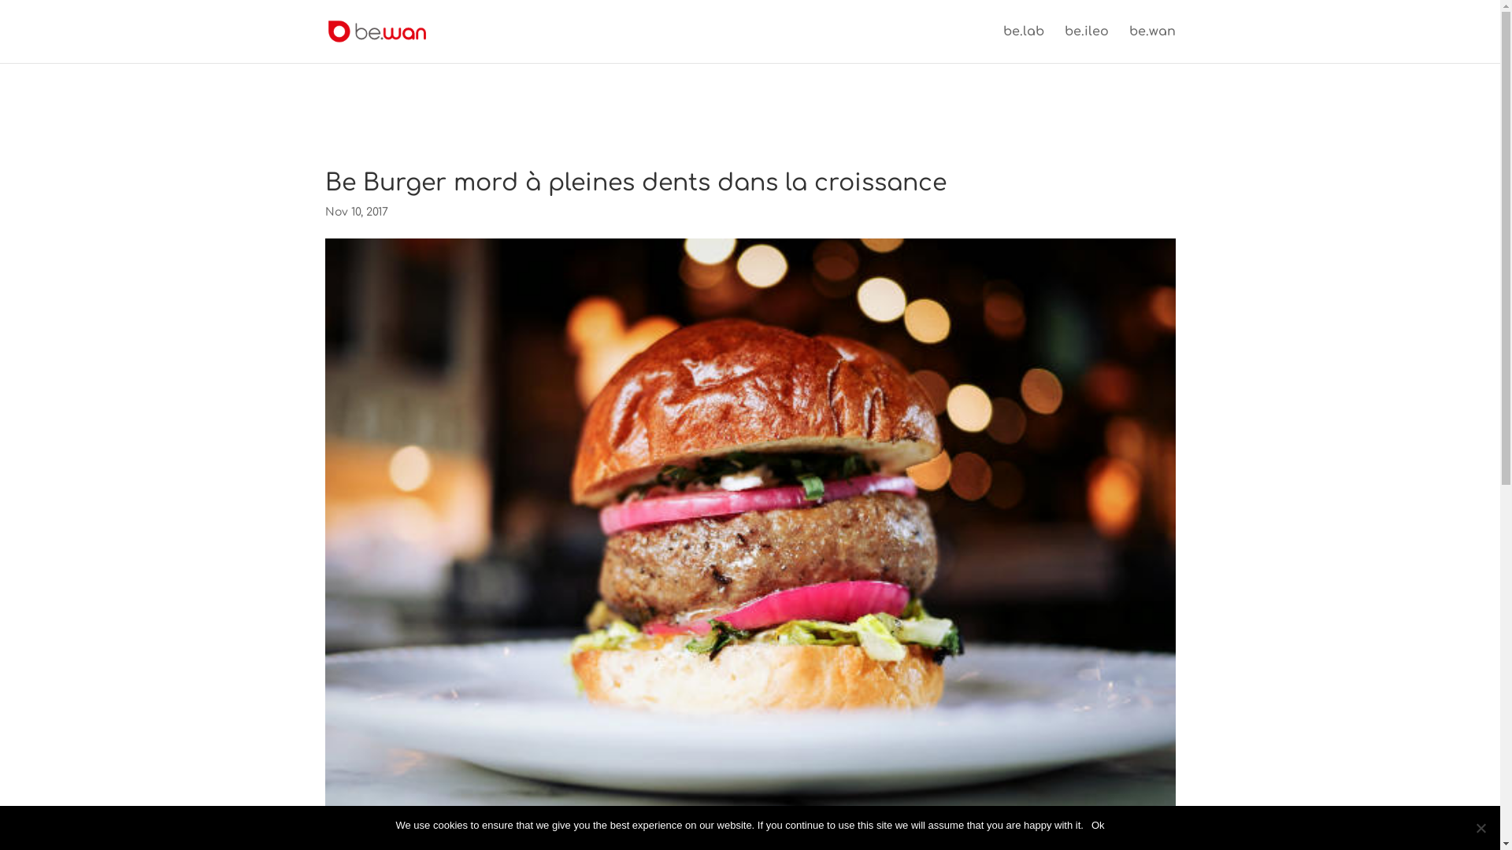 Image resolution: width=1512 pixels, height=850 pixels. What do you see at coordinates (1480, 828) in the screenshot?
I see `No` at bounding box center [1480, 828].